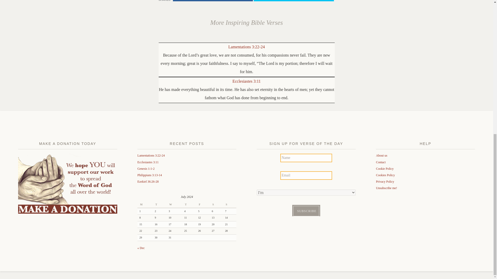 The image size is (497, 279). I want to click on Cookies Policy, so click(385, 175).